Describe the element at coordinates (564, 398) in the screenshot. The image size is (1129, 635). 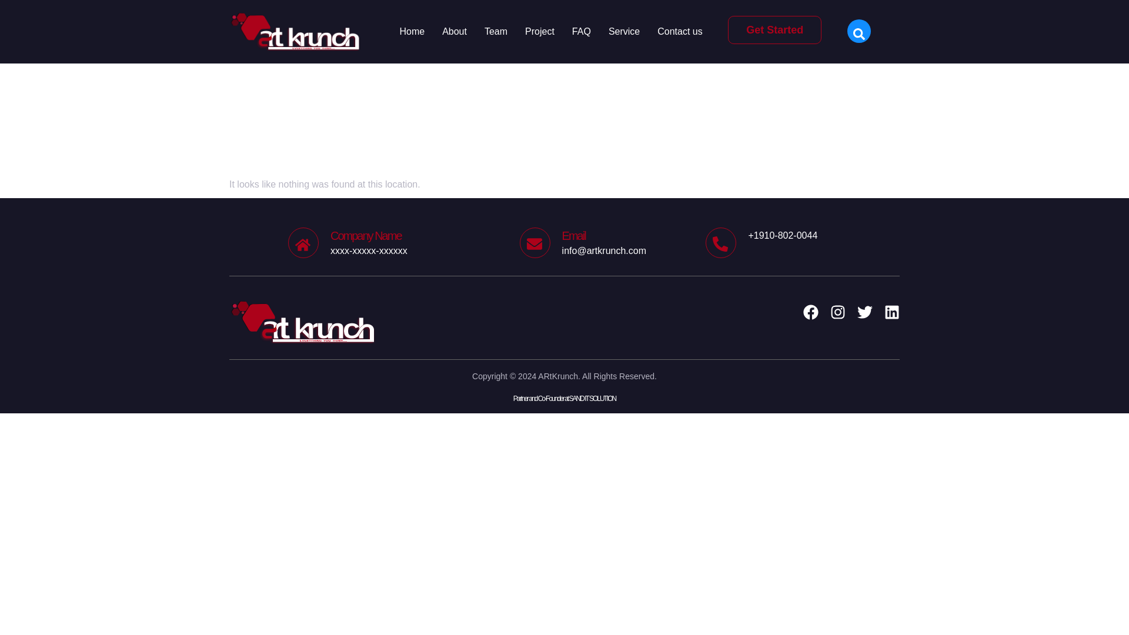
I see `Home` at that location.